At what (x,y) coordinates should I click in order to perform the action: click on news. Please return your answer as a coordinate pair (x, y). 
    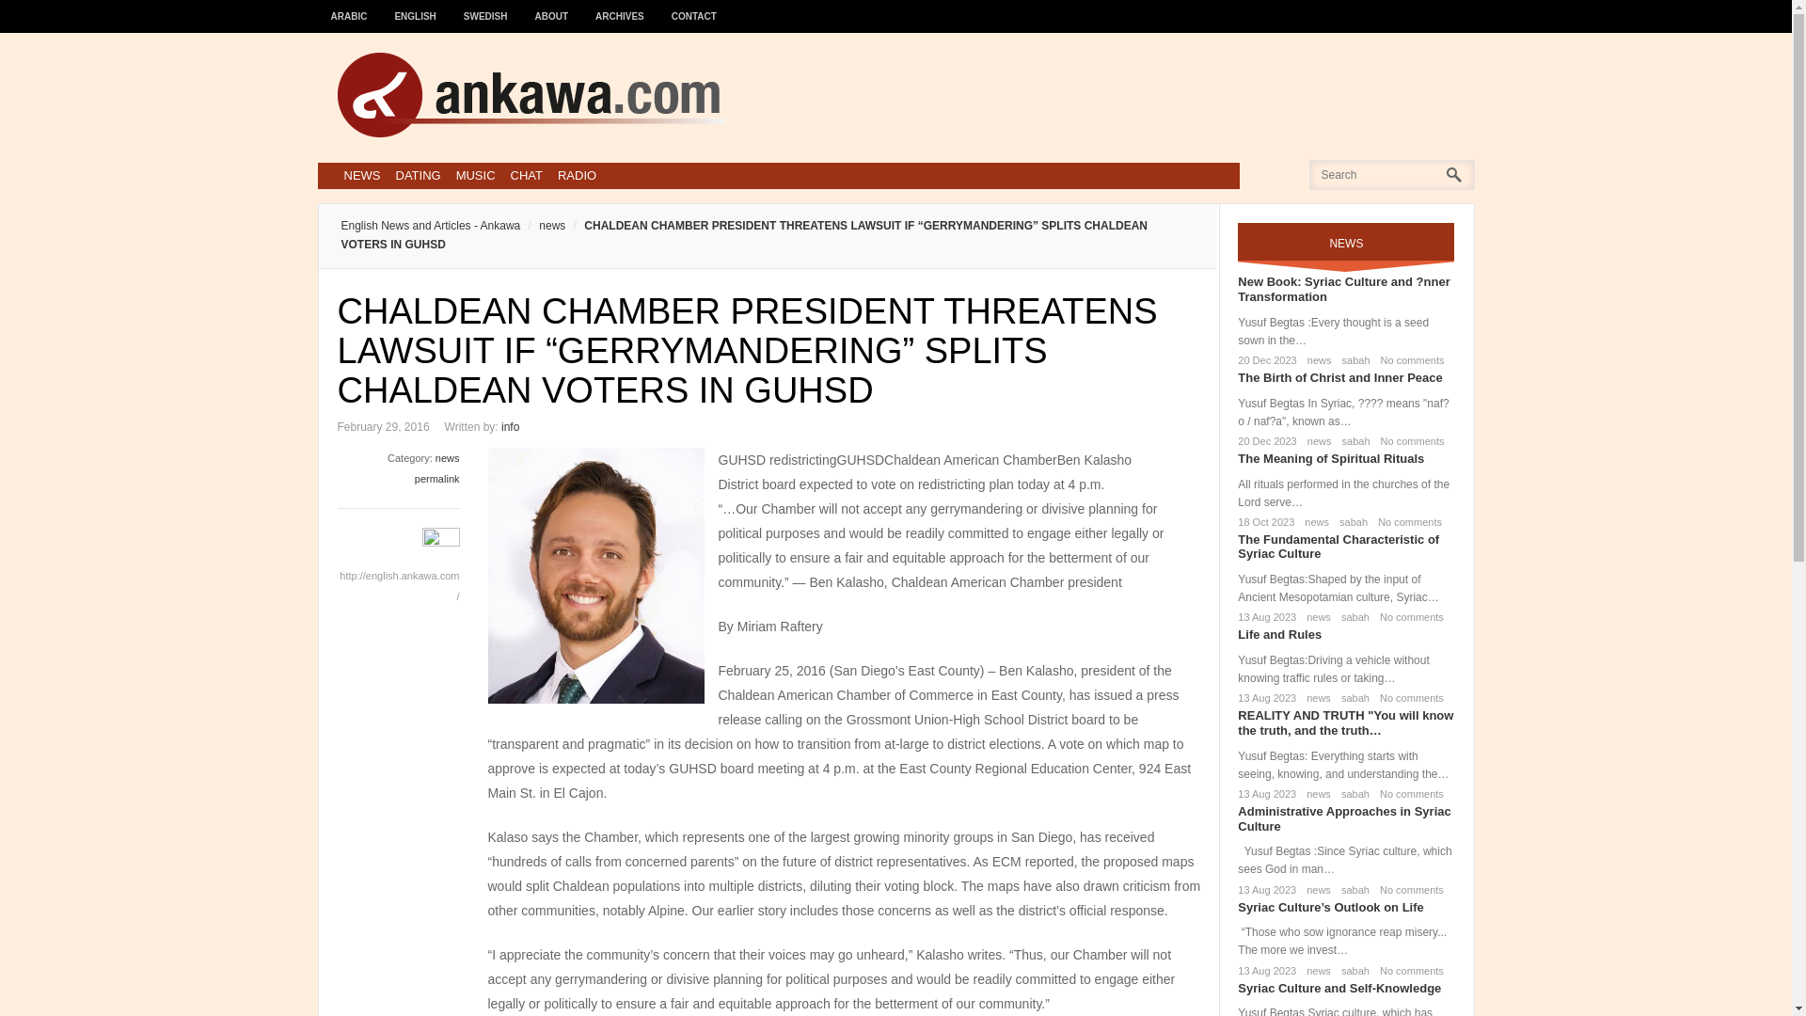
    Looking at the image, I should click on (1316, 359).